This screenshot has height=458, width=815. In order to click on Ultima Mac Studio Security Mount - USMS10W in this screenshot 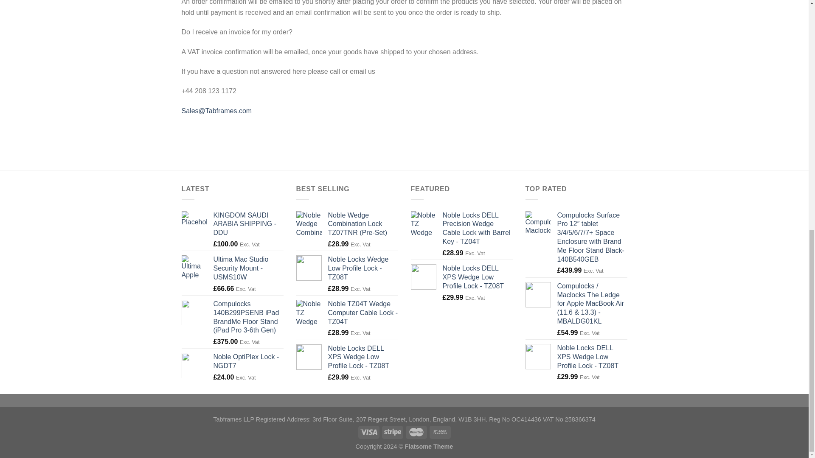, I will do `click(248, 268)`.